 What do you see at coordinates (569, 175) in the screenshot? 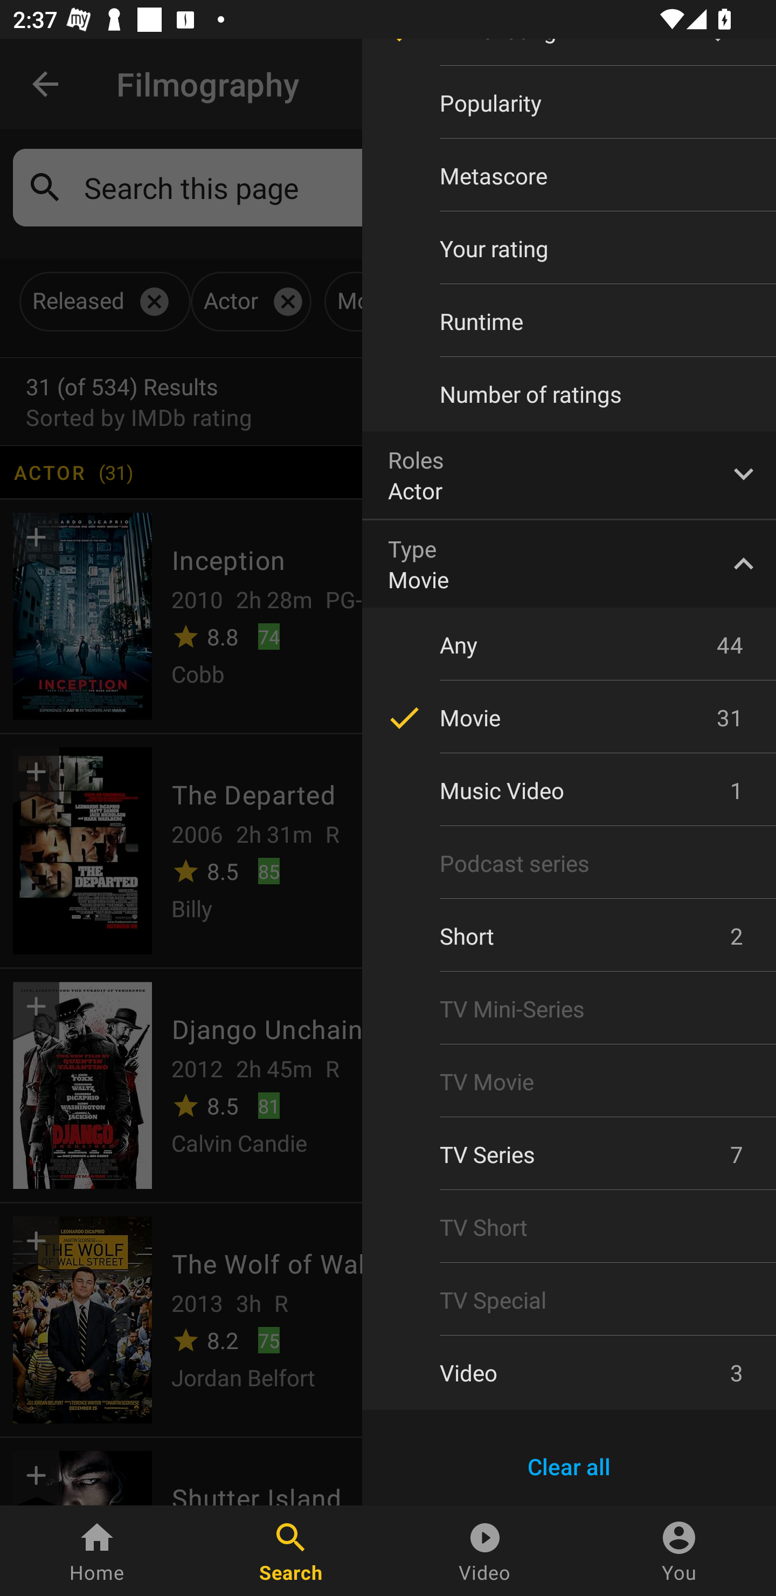
I see `Metascore` at bounding box center [569, 175].